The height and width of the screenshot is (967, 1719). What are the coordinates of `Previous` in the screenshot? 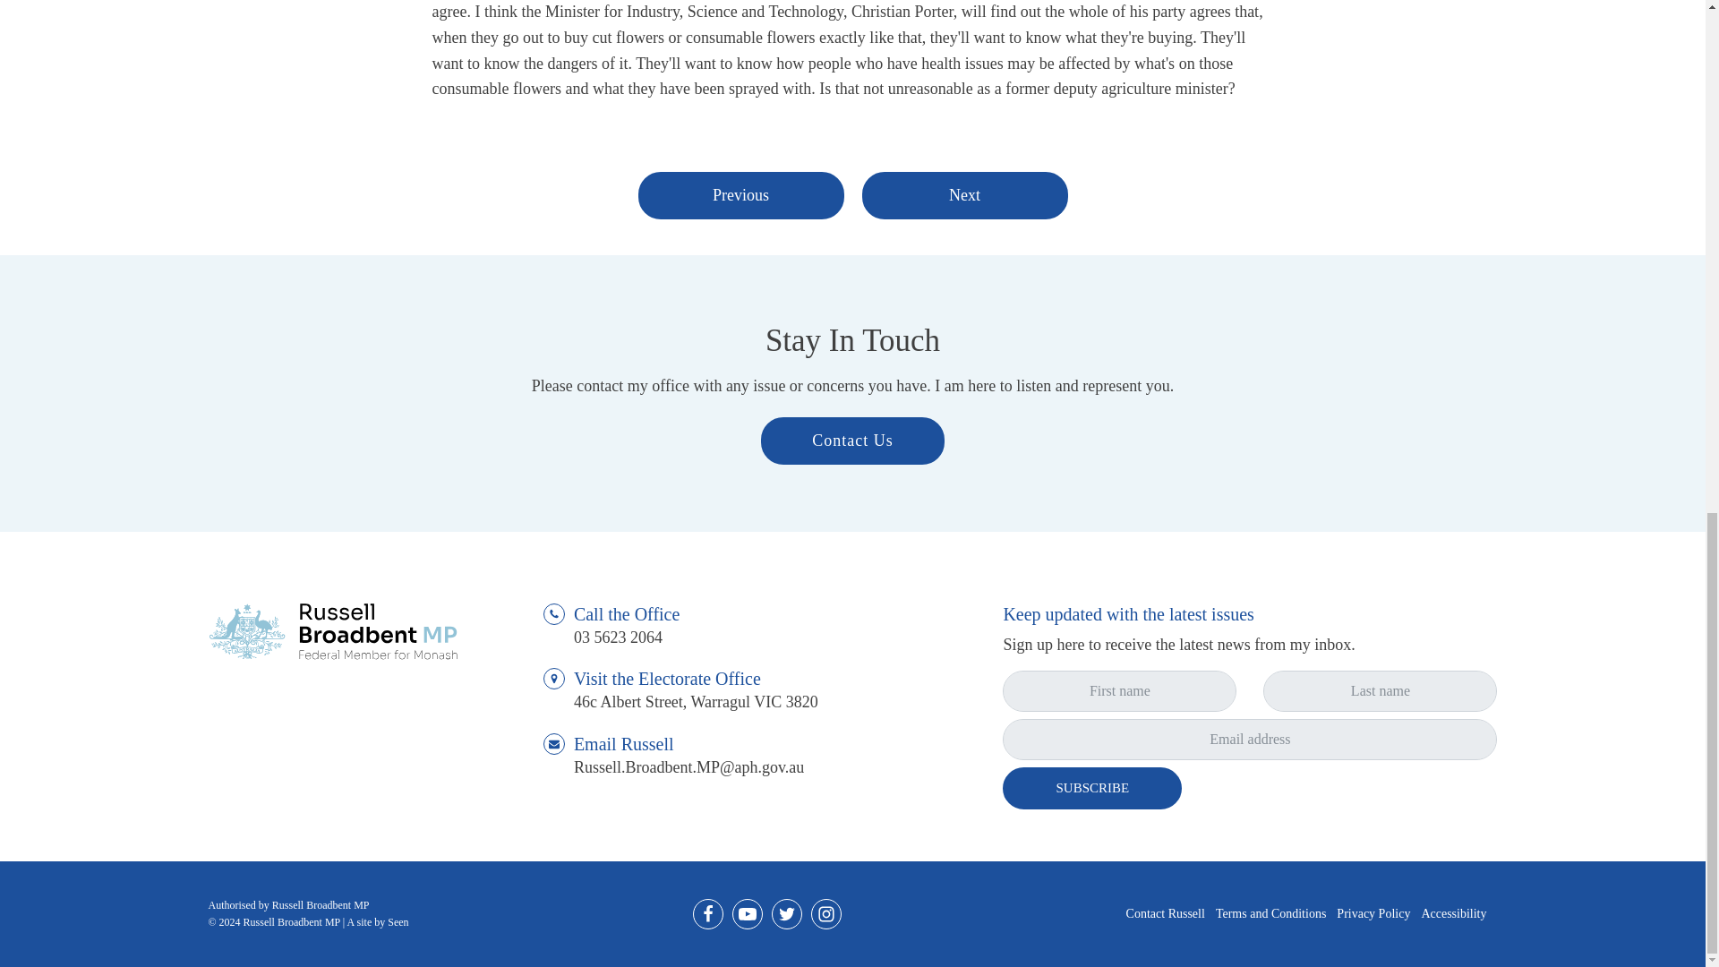 It's located at (740, 195).